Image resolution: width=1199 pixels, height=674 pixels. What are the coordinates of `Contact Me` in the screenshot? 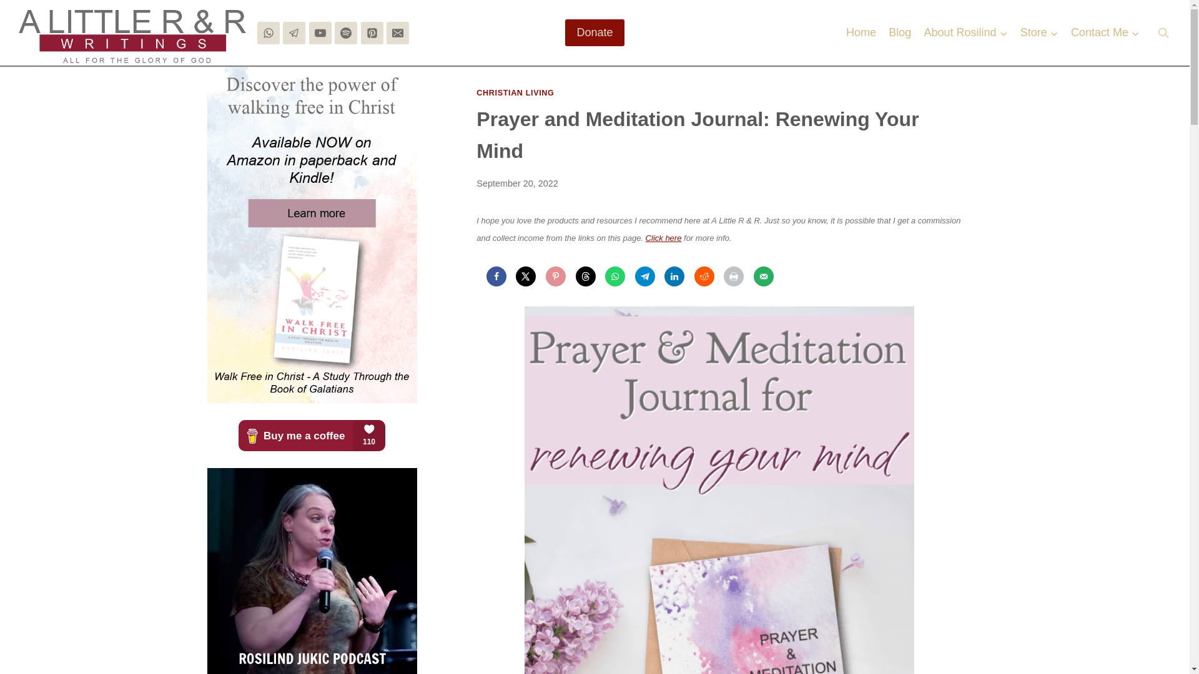 It's located at (1105, 32).